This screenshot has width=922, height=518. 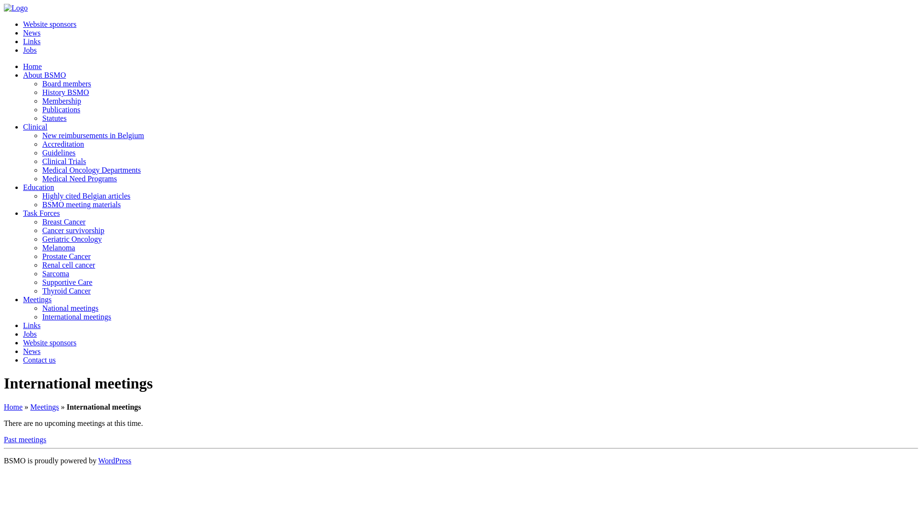 What do you see at coordinates (56, 273) in the screenshot?
I see `Sarcoma` at bounding box center [56, 273].